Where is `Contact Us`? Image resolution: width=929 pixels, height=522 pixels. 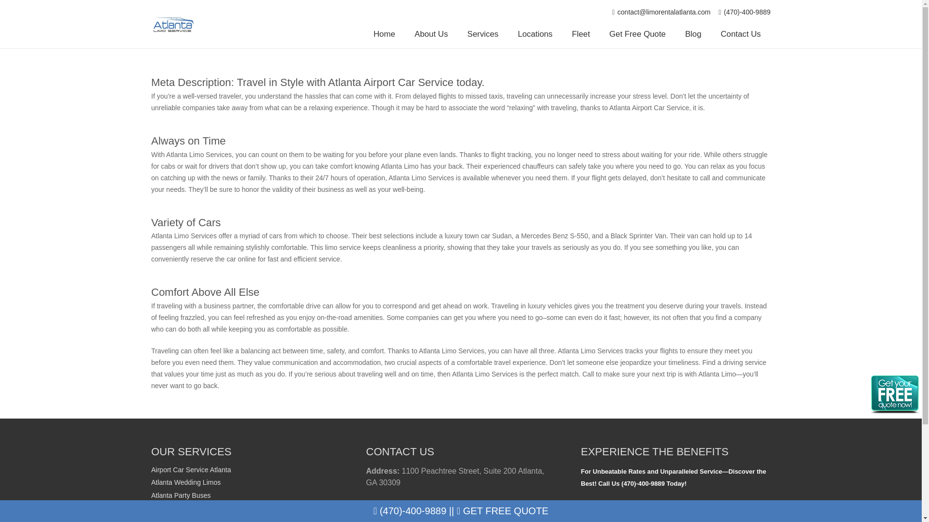 Contact Us is located at coordinates (741, 34).